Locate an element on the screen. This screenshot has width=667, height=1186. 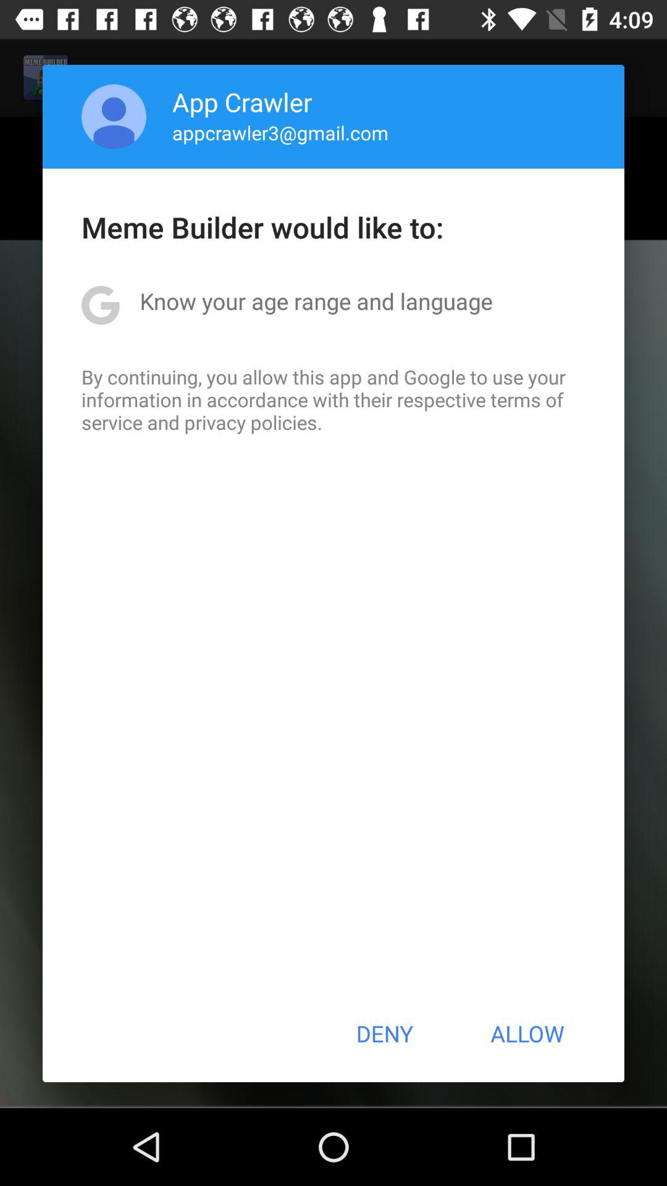
click the icon next to the allow is located at coordinates (384, 1033).